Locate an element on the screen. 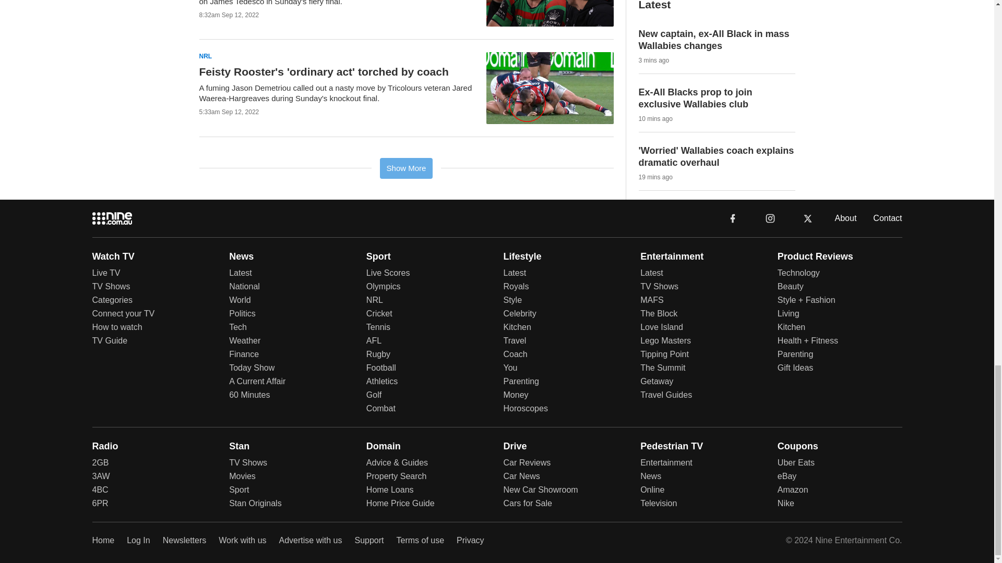  instagram is located at coordinates (770, 217).